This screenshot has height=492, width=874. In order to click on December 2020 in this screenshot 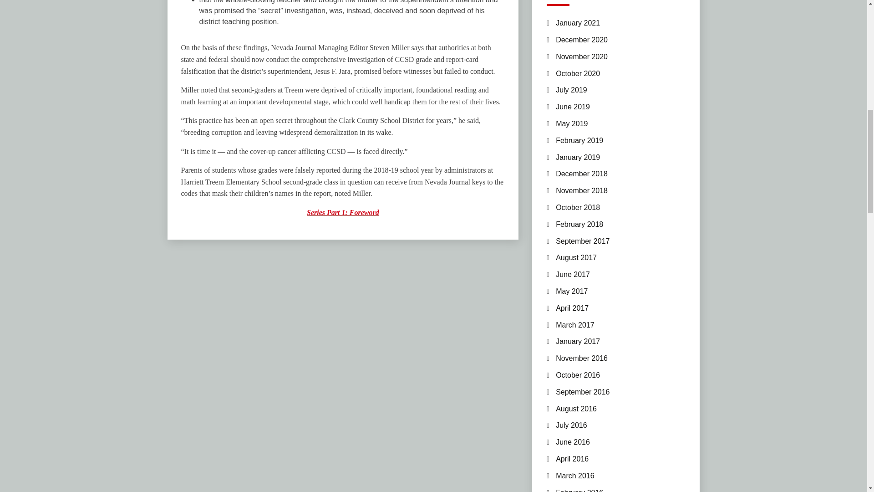, I will do `click(582, 40)`.